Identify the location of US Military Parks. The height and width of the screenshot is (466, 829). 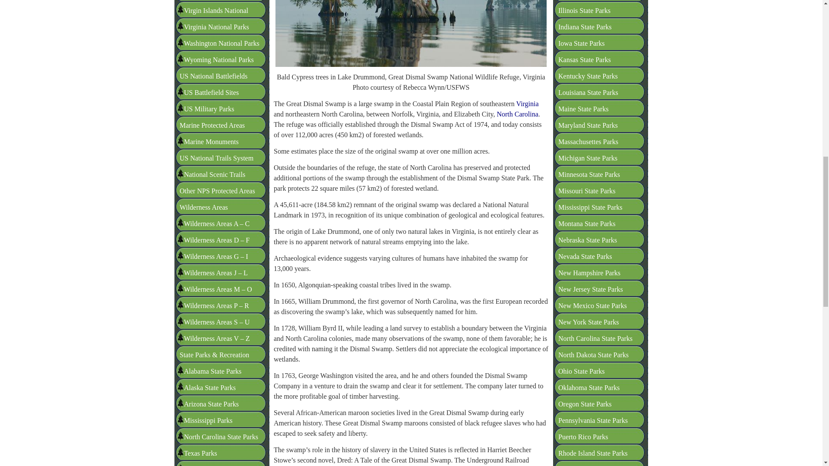
(209, 31).